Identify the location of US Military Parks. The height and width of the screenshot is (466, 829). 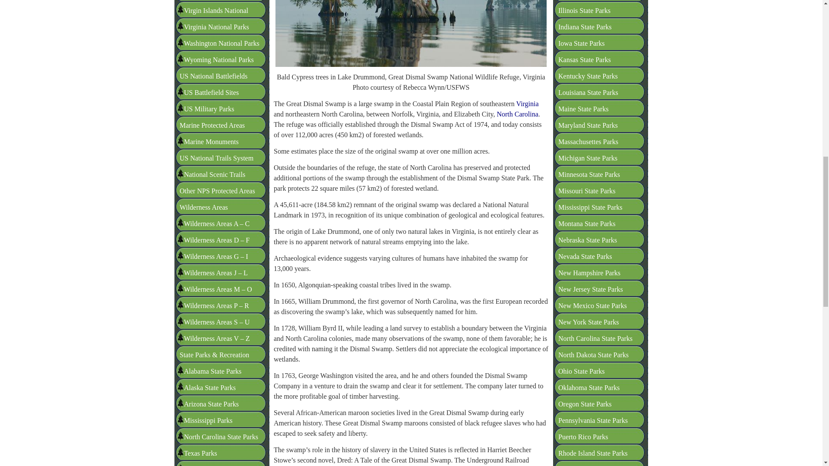
(209, 31).